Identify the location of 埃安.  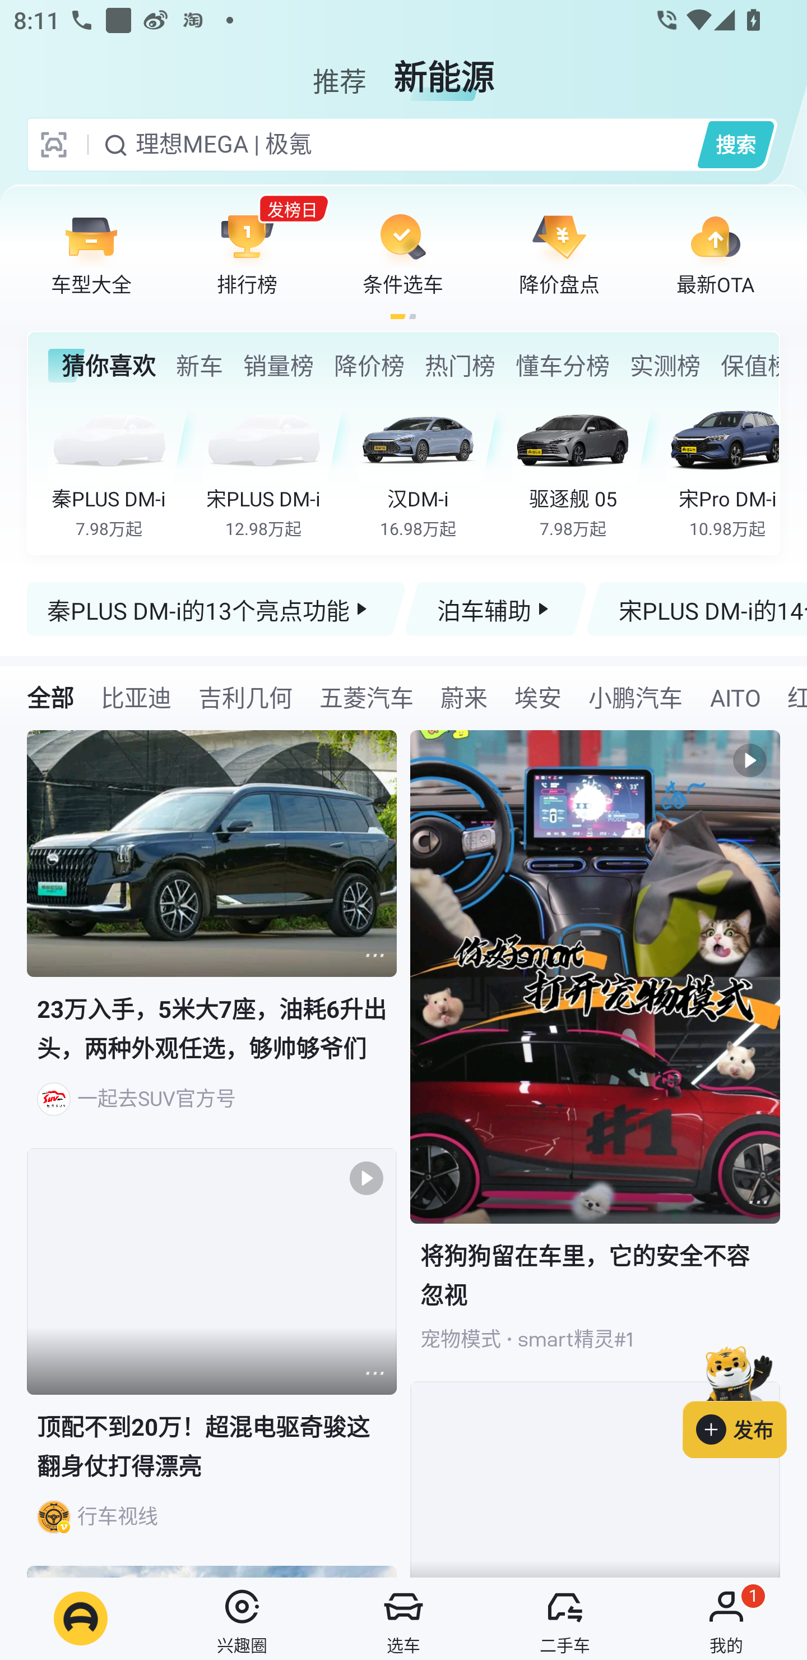
(538, 697).